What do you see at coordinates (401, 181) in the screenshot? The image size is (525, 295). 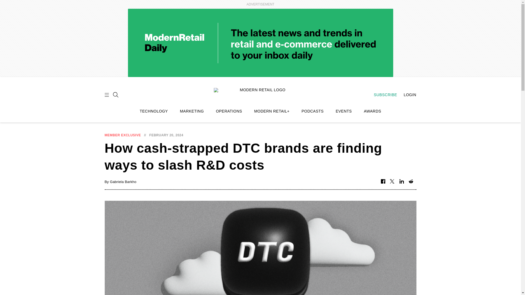 I see `Share on LinkedIn` at bounding box center [401, 181].